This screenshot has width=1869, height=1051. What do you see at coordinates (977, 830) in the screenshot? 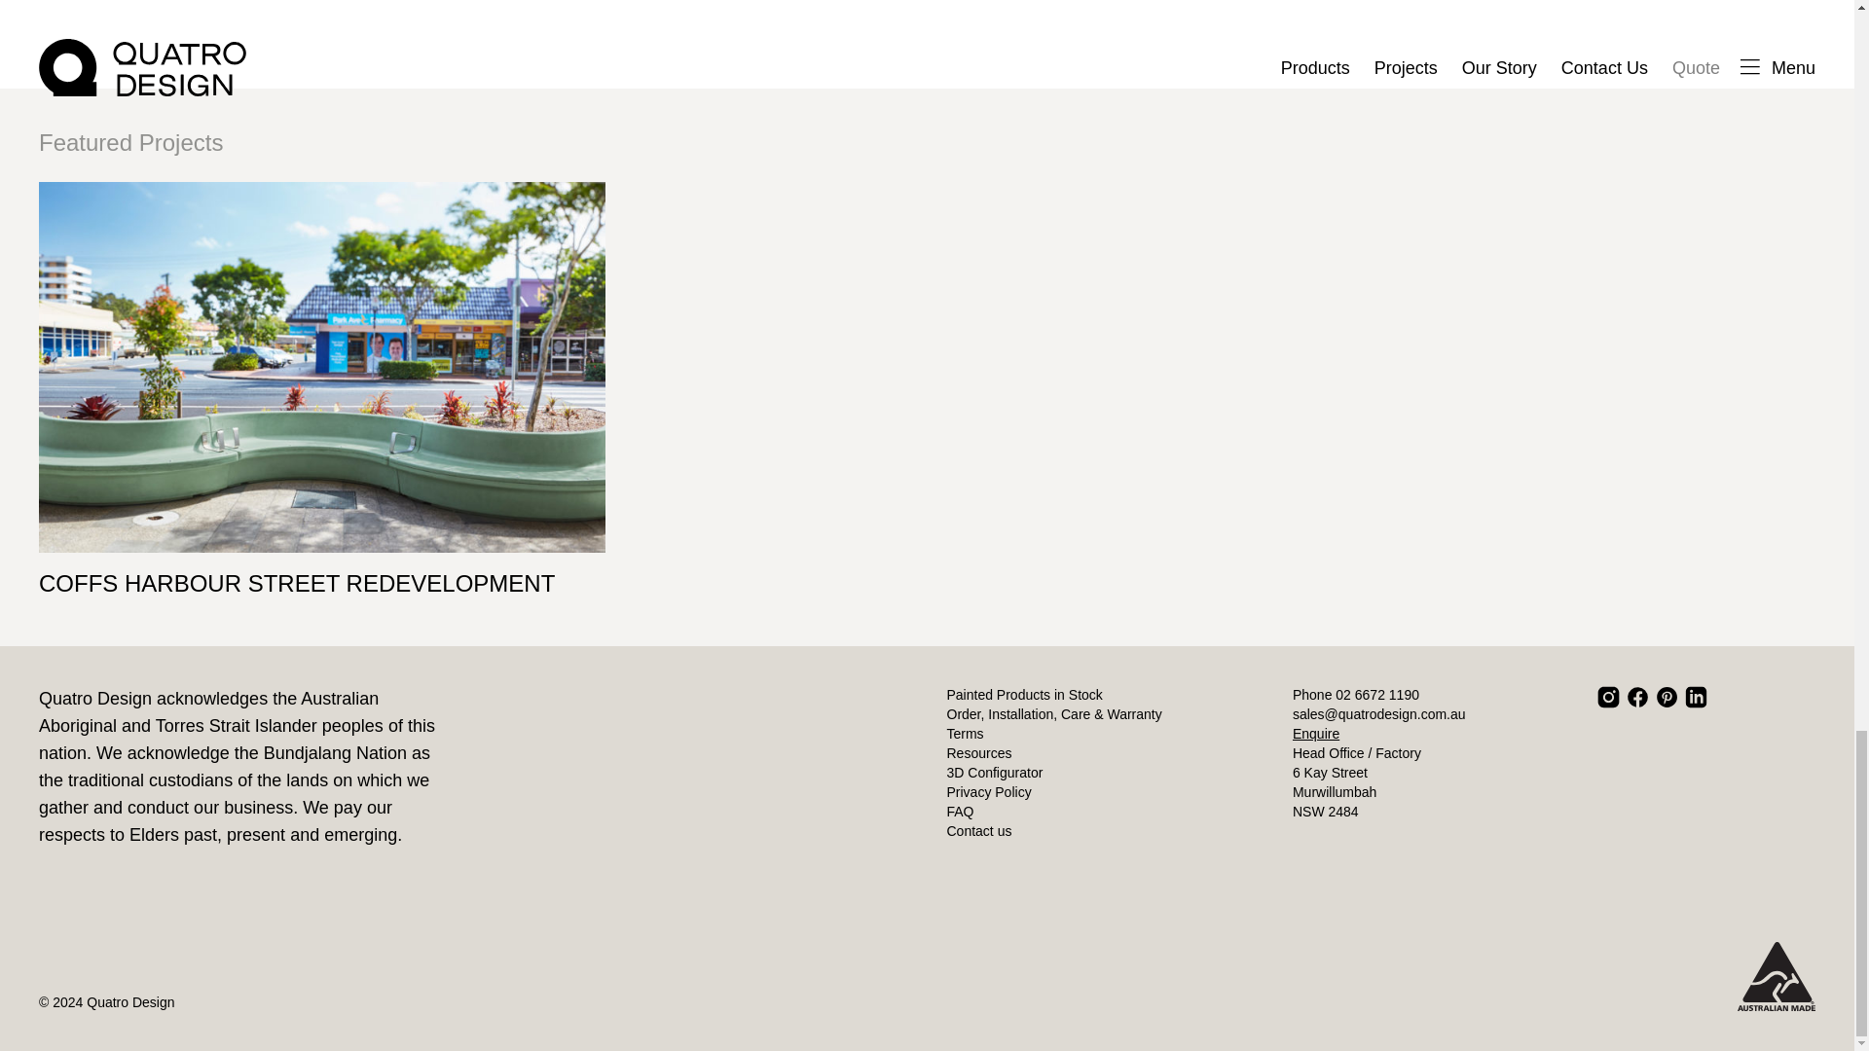
I see `Contact us` at bounding box center [977, 830].